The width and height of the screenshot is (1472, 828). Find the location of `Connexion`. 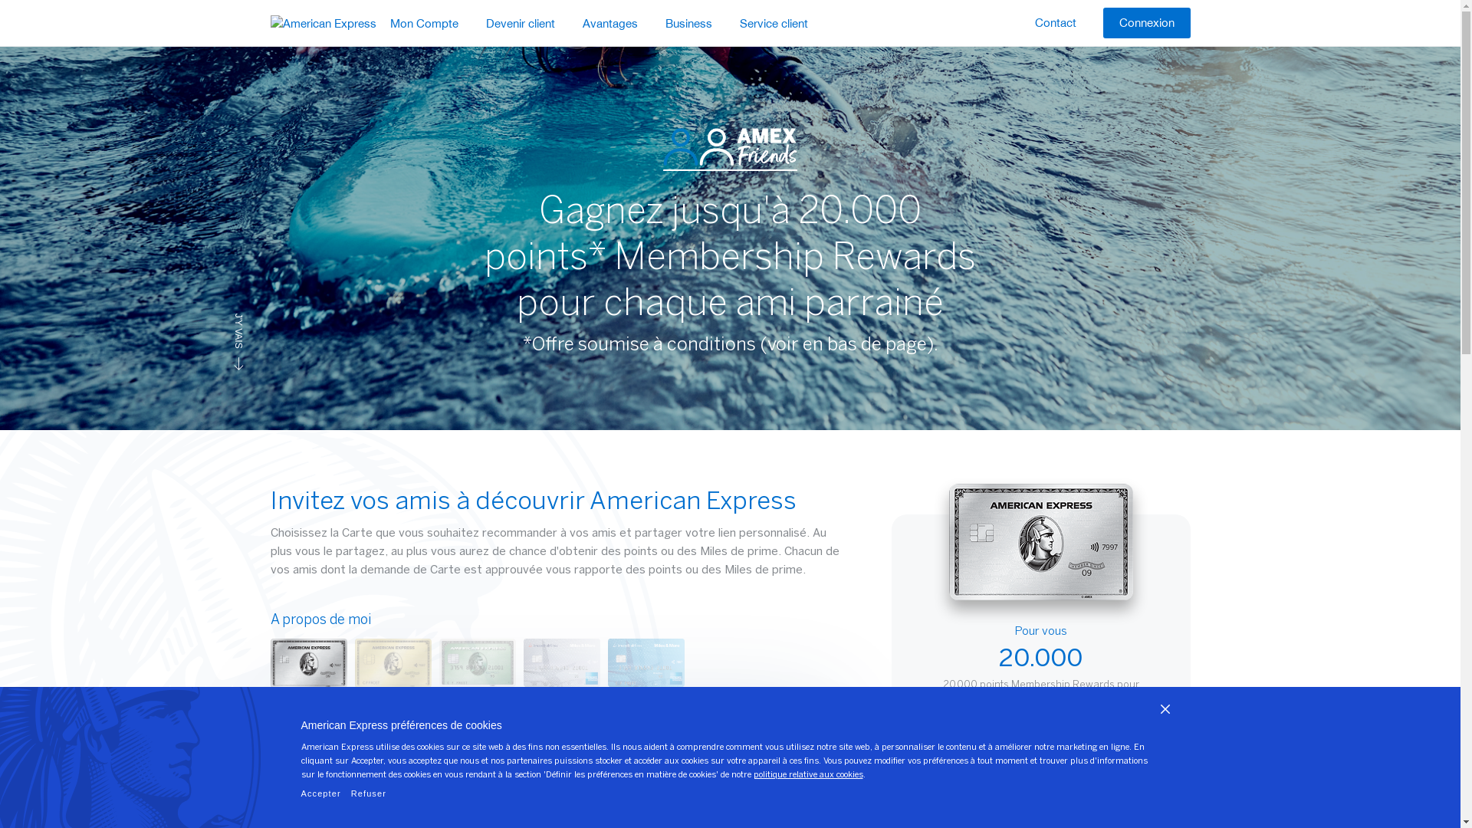

Connexion is located at coordinates (1146, 23).